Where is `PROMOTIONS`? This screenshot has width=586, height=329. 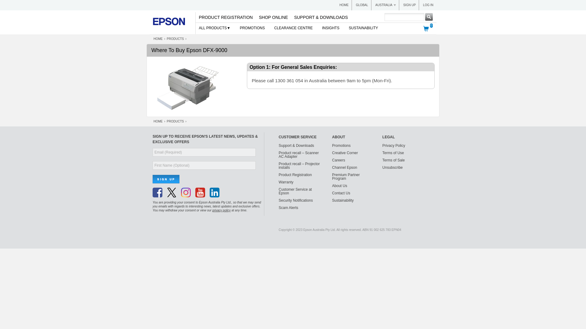
PROMOTIONS is located at coordinates (252, 29).